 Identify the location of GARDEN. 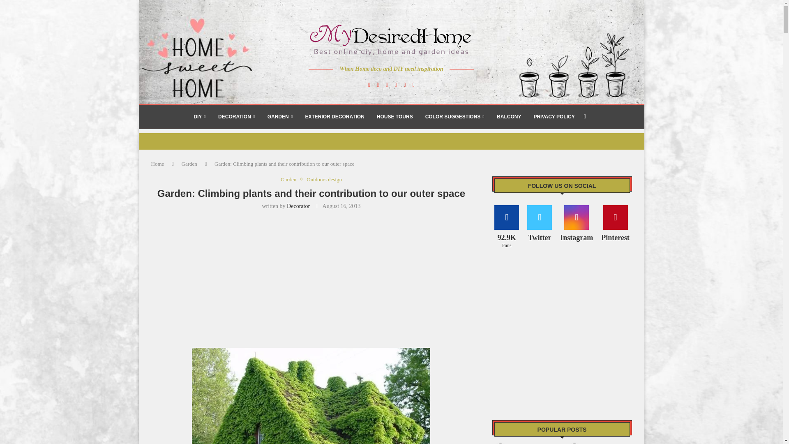
(280, 117).